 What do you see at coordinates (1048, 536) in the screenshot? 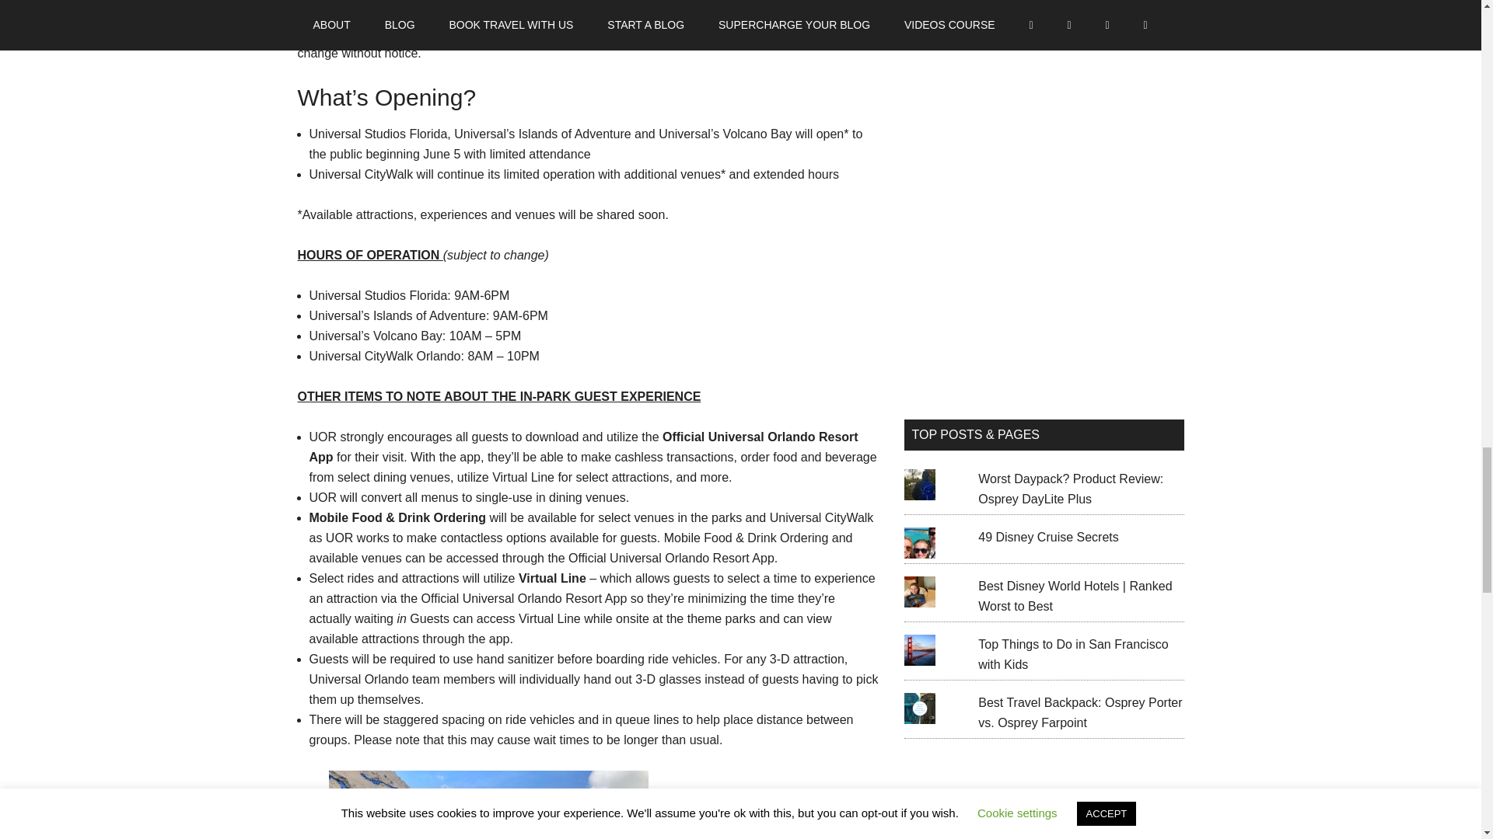
I see `49 Disney Cruise Secrets` at bounding box center [1048, 536].